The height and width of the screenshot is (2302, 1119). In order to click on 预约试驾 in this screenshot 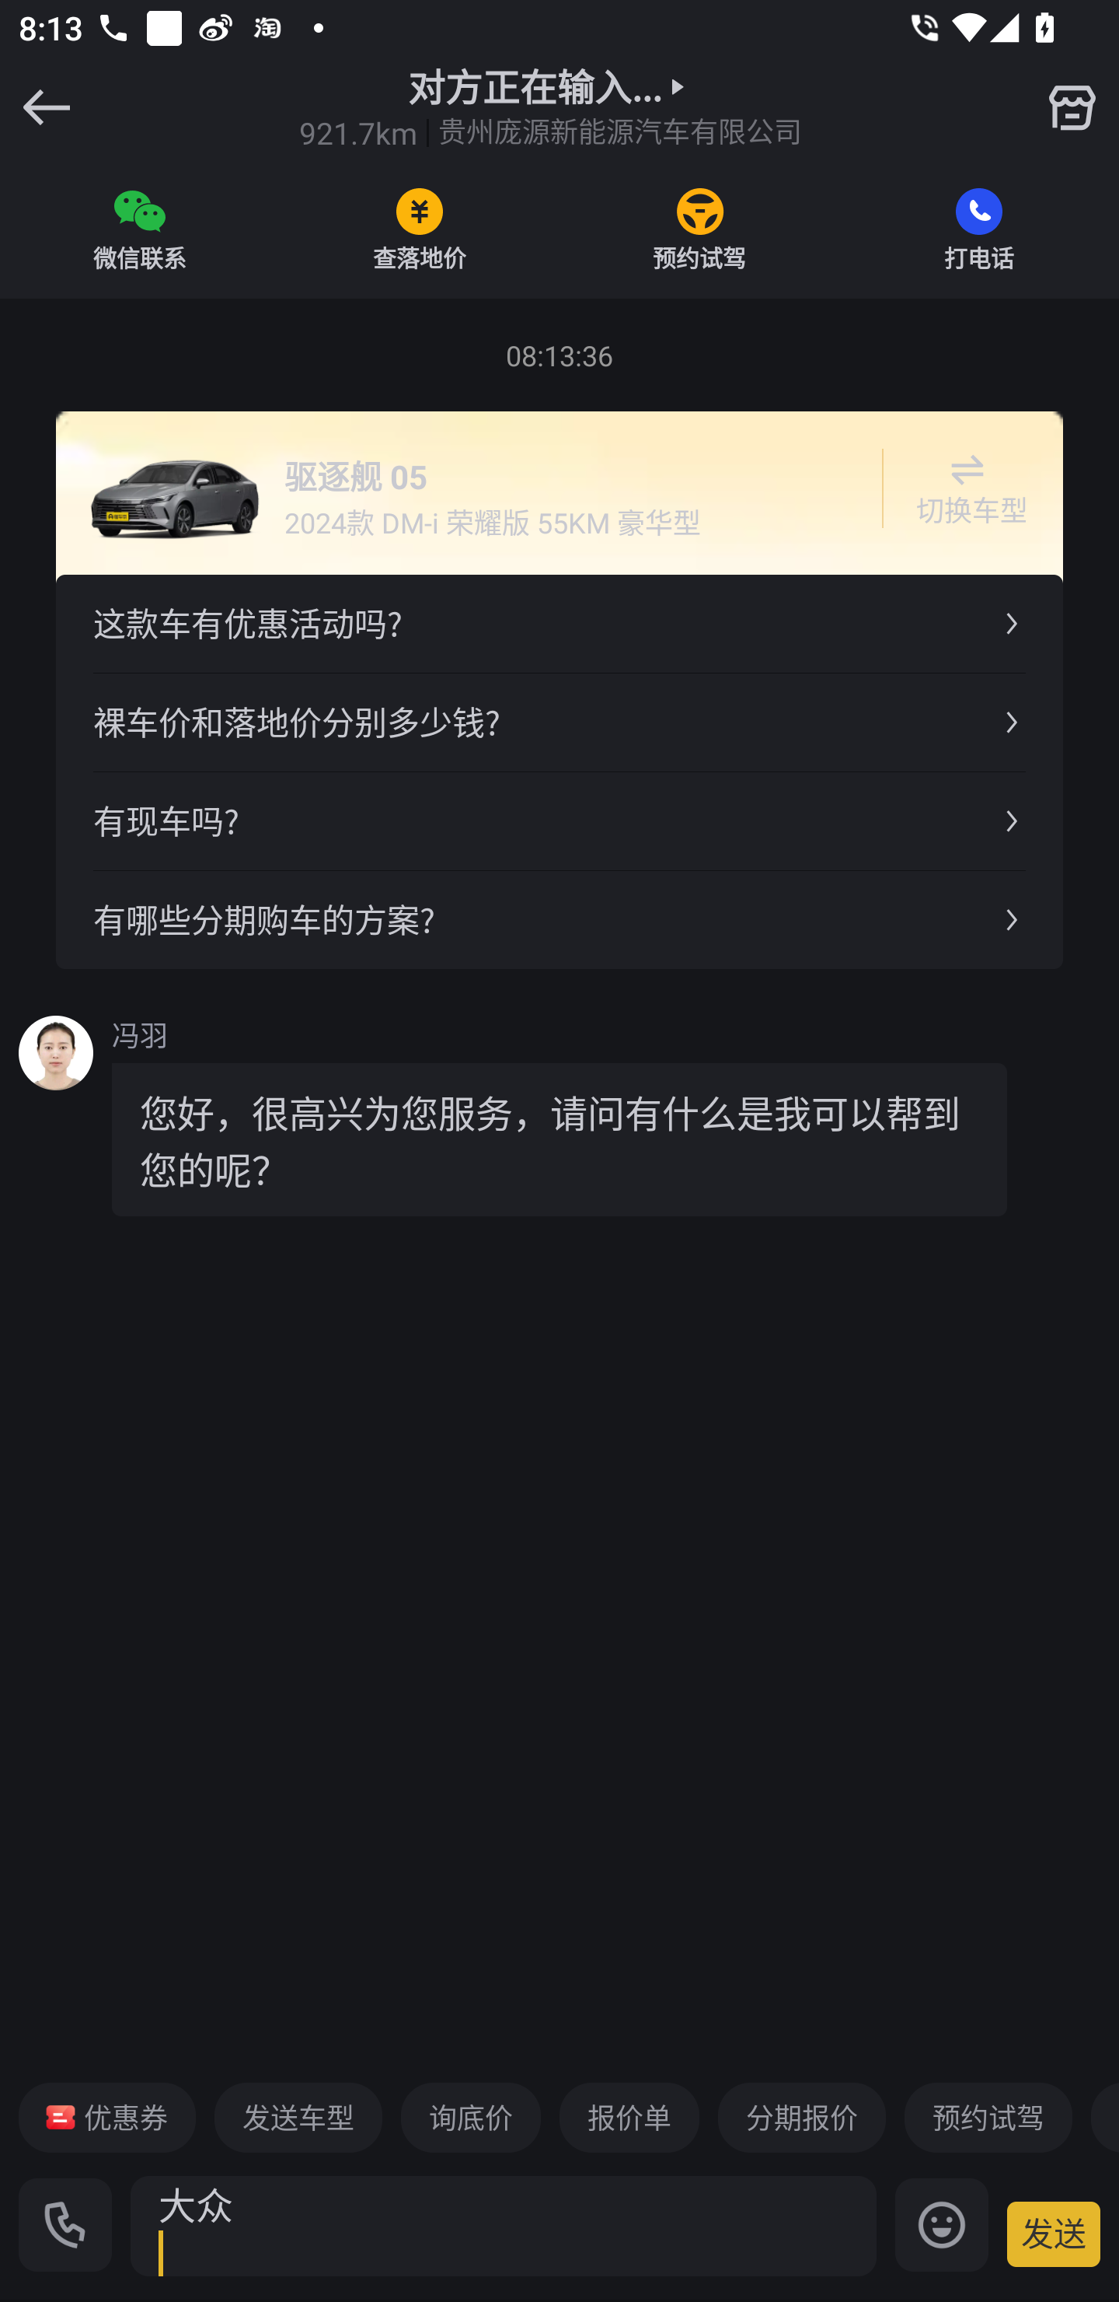, I will do `click(699, 229)`.